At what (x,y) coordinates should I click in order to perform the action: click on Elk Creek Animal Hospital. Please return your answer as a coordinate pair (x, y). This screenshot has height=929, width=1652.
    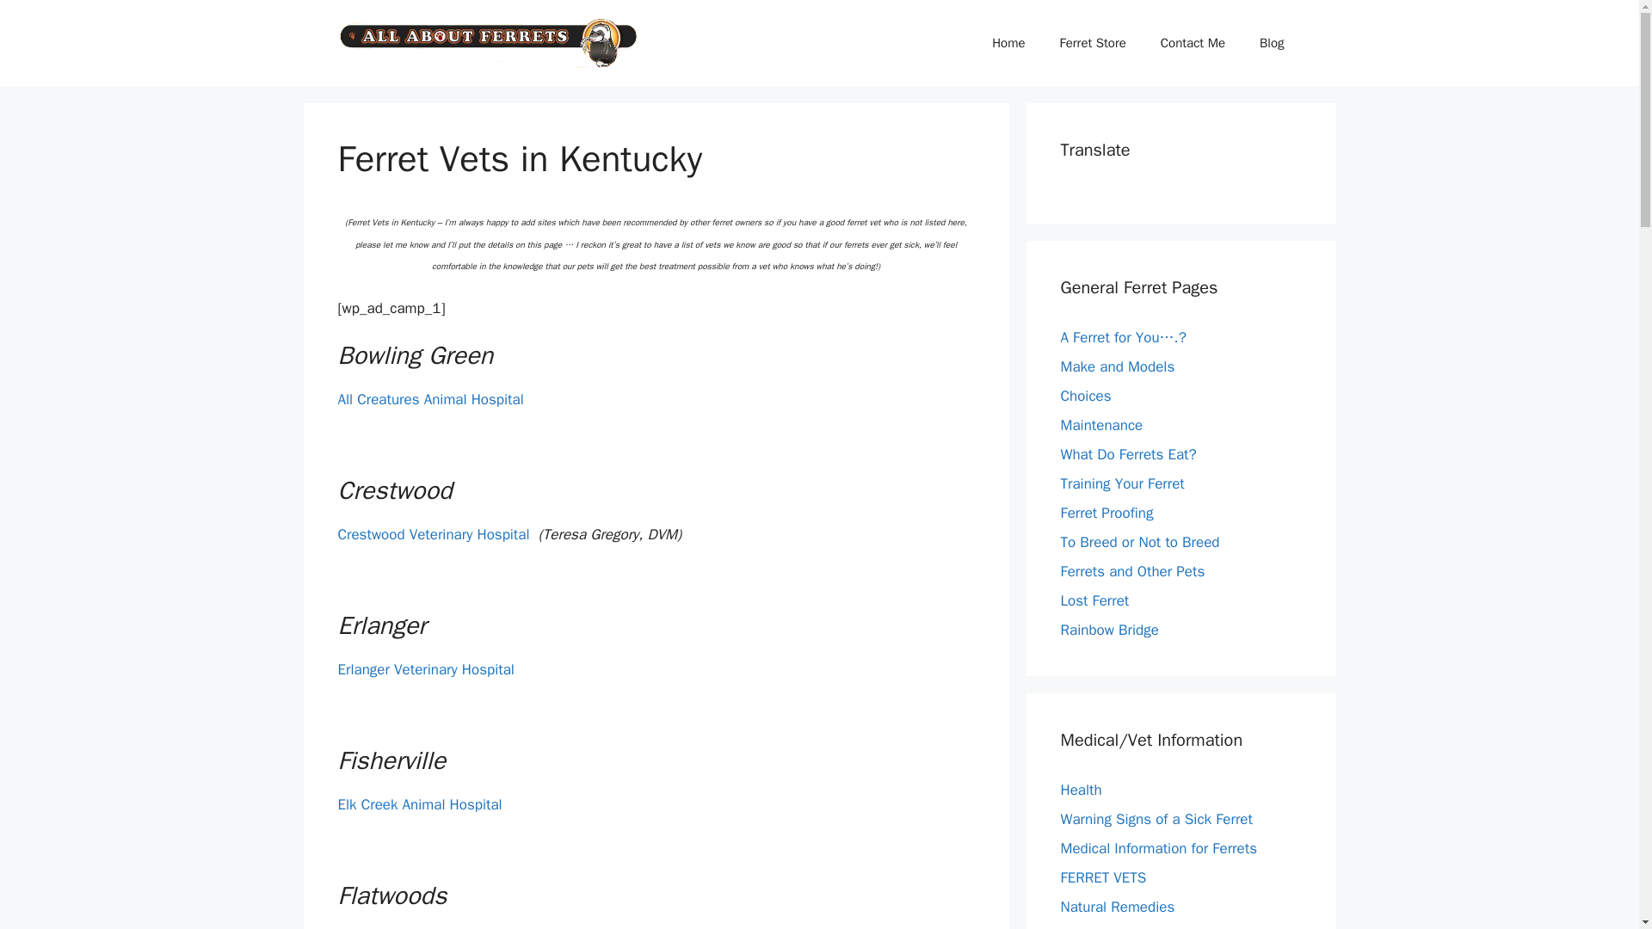
    Looking at the image, I should click on (419, 804).